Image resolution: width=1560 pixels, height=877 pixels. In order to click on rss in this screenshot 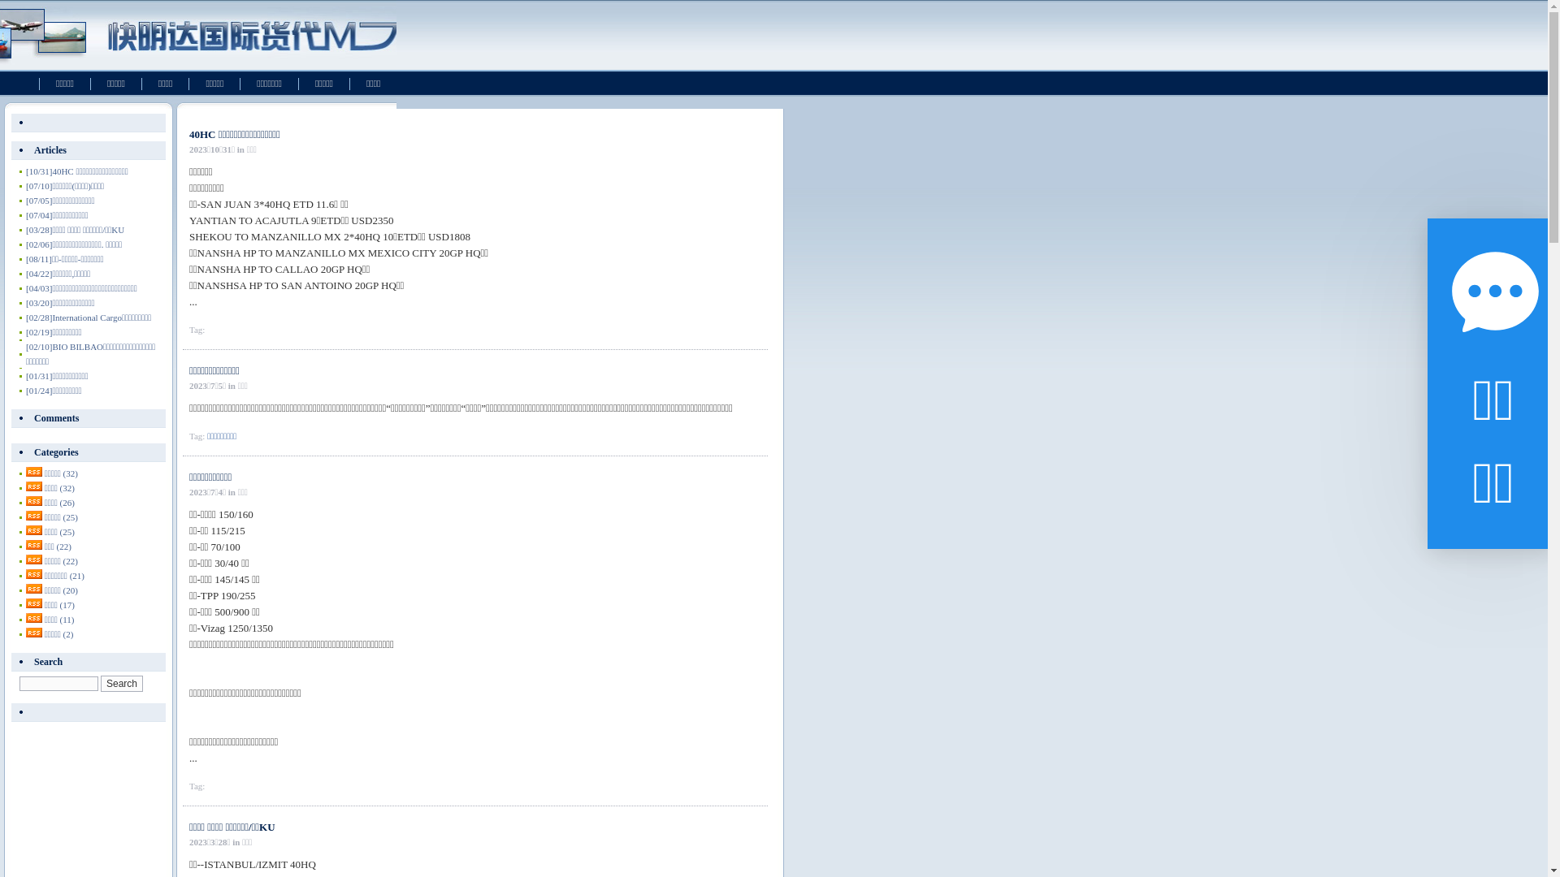, I will do `click(34, 530)`.